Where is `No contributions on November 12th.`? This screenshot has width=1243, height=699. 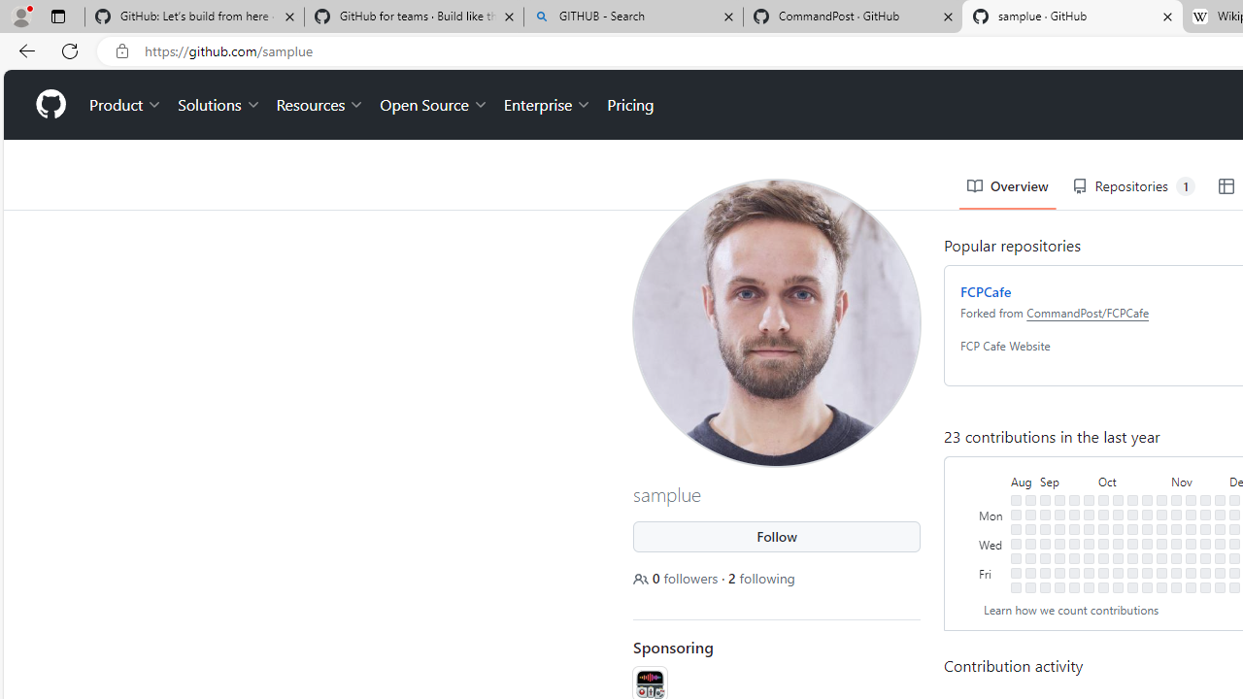
No contributions on November 12th. is located at coordinates (1191, 500).